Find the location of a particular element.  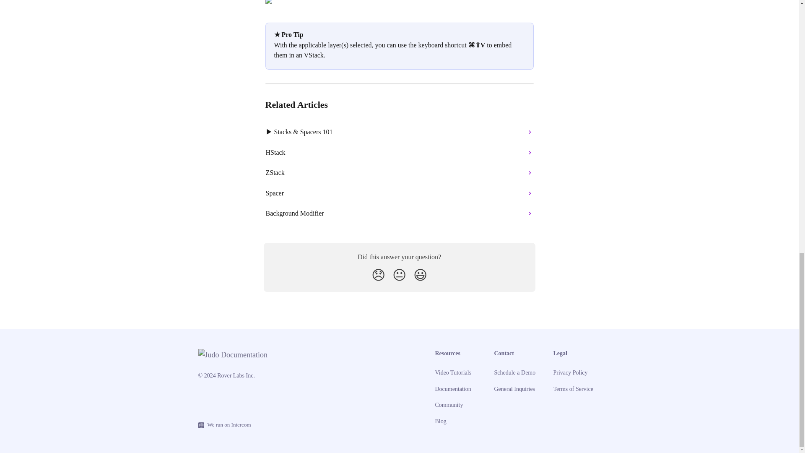

Community is located at coordinates (449, 405).